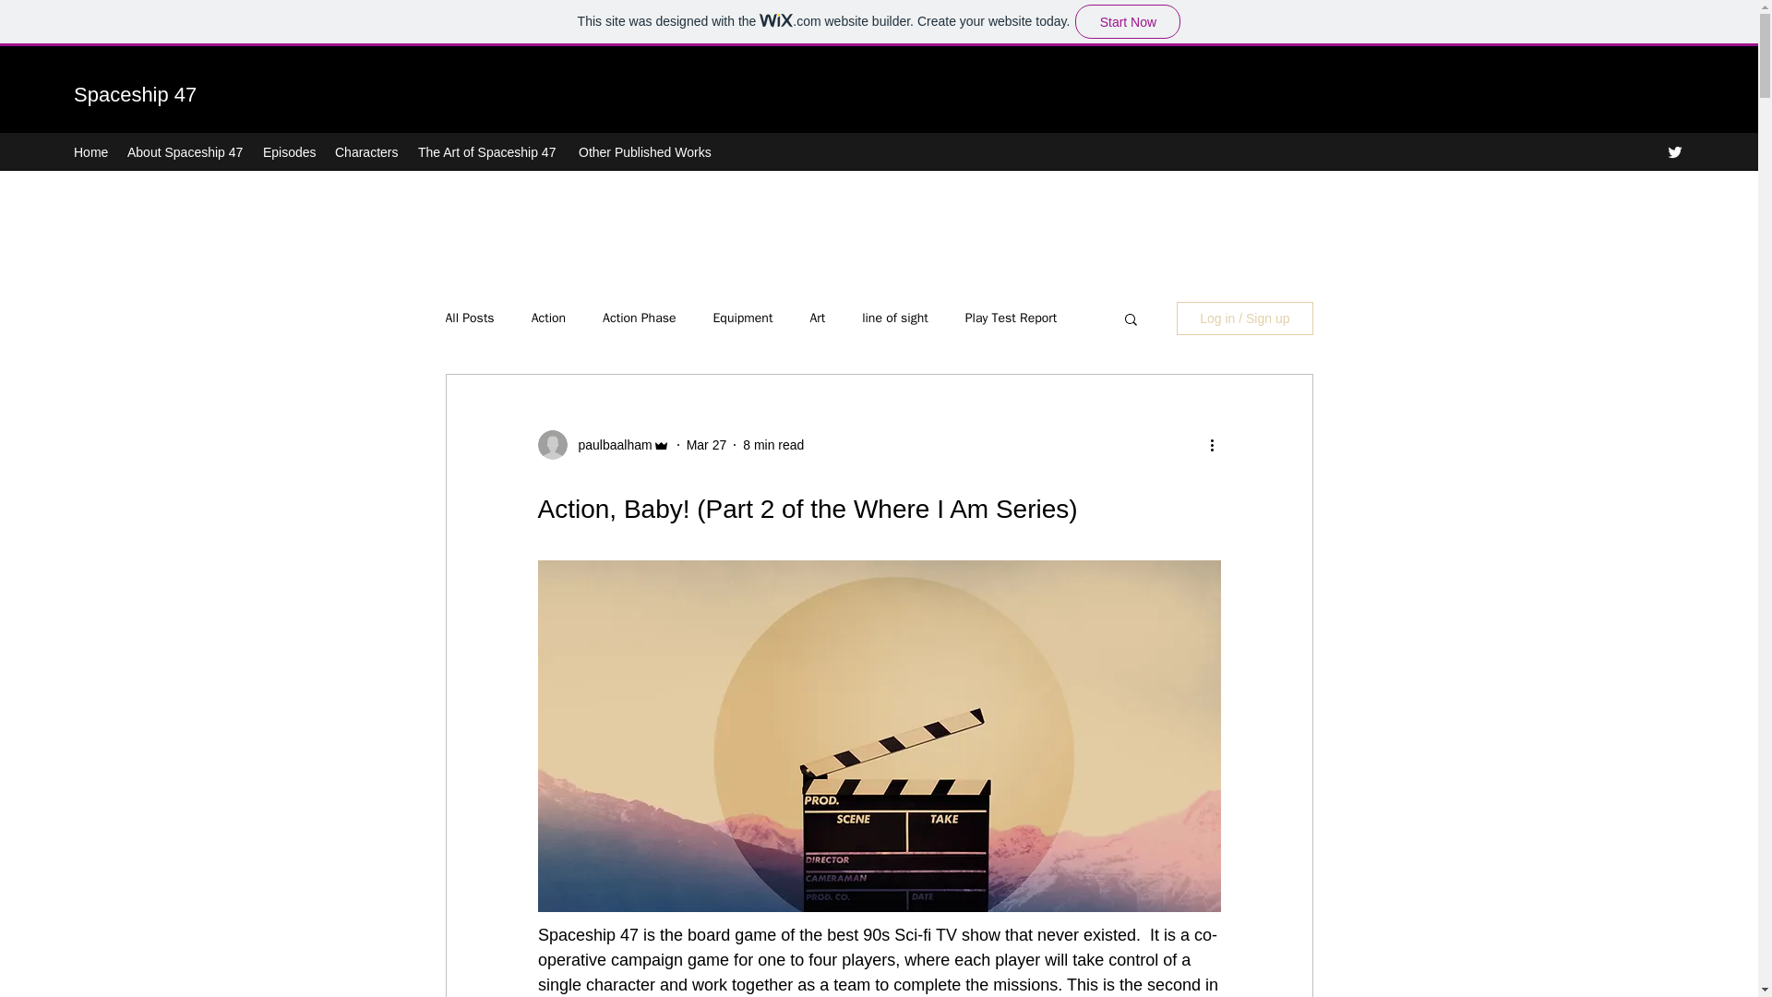 This screenshot has height=997, width=1772. Describe the element at coordinates (135, 94) in the screenshot. I see `Spaceship 47` at that location.